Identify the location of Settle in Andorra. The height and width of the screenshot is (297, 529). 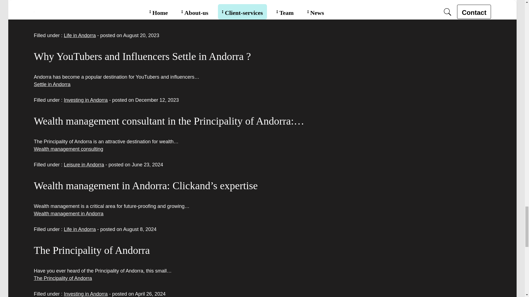
(52, 84).